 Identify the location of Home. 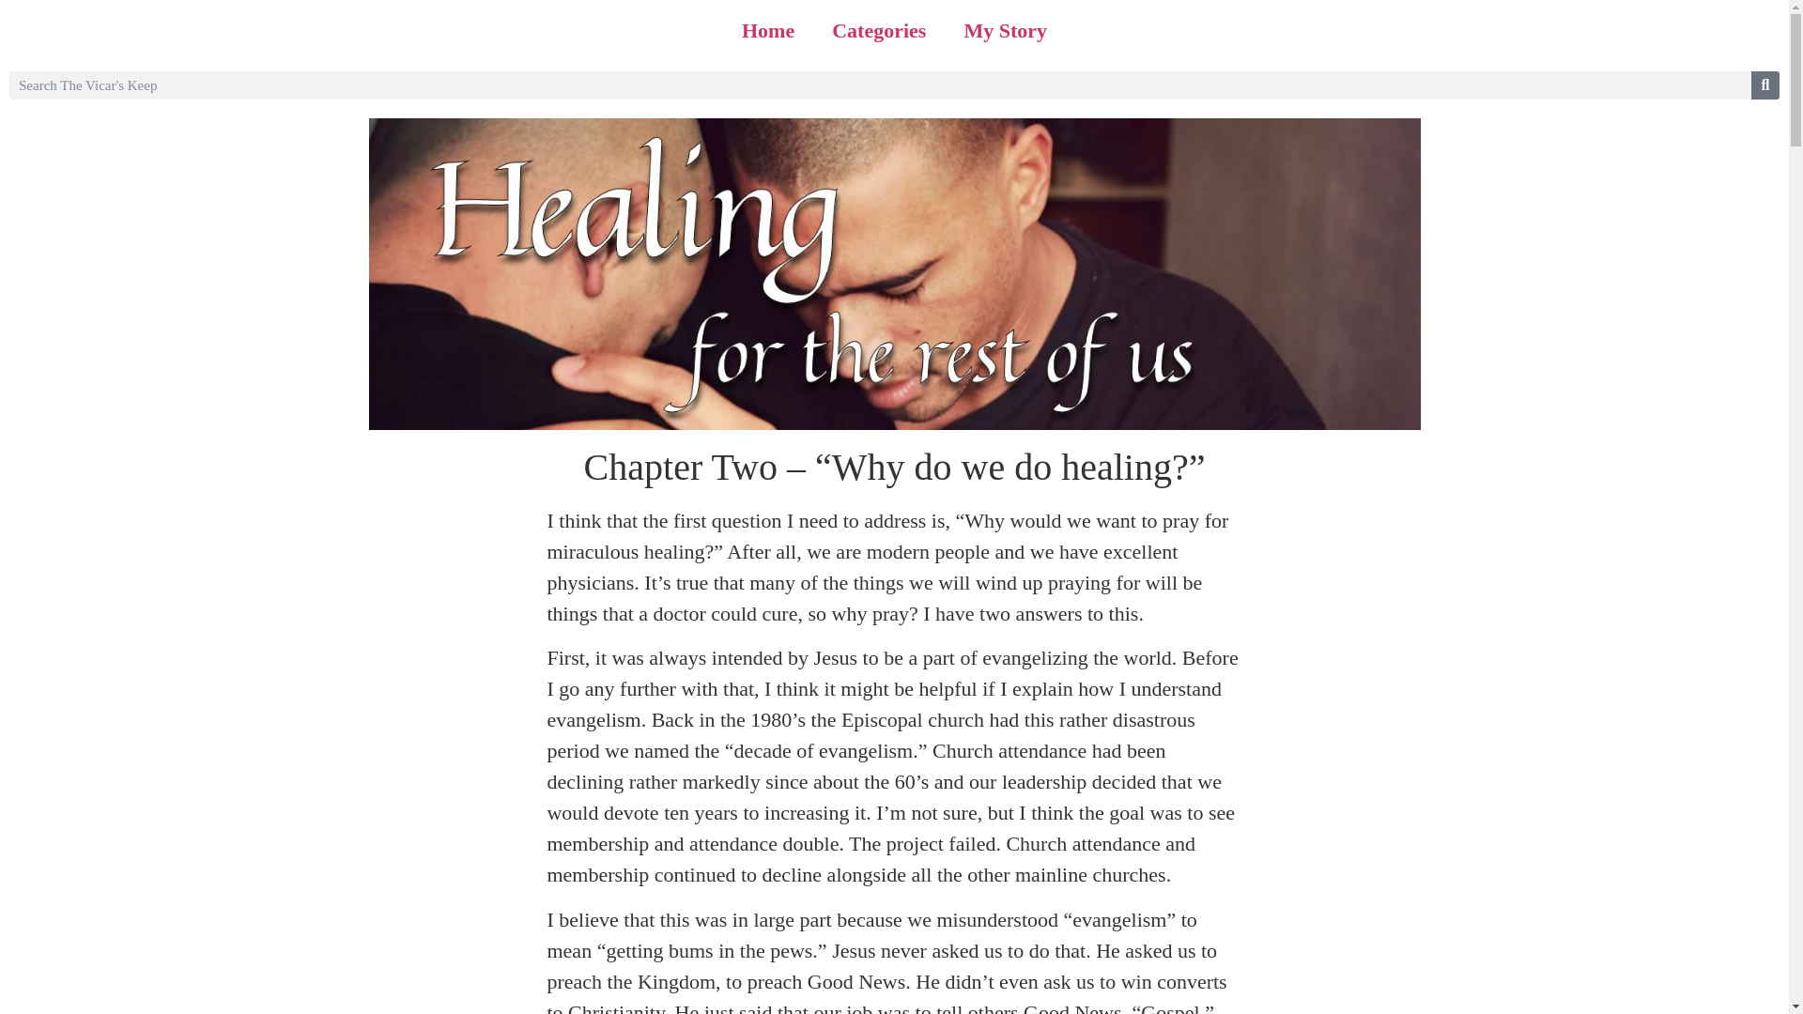
(767, 30).